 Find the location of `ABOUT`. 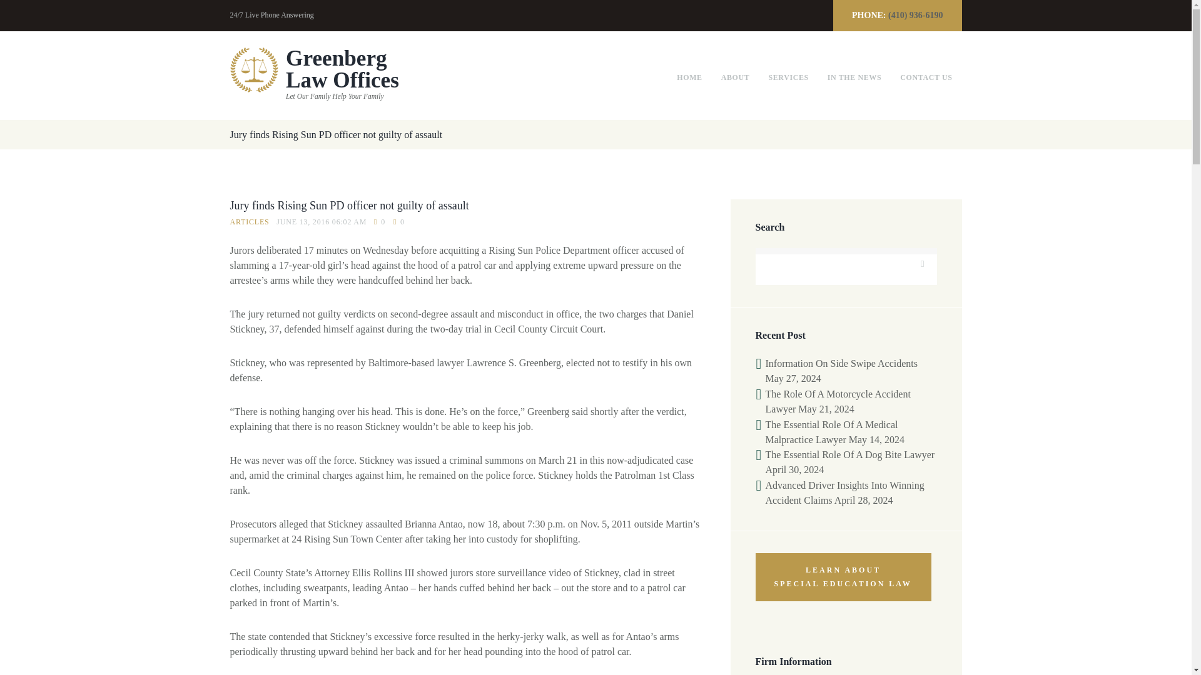

ABOUT is located at coordinates (314, 75).